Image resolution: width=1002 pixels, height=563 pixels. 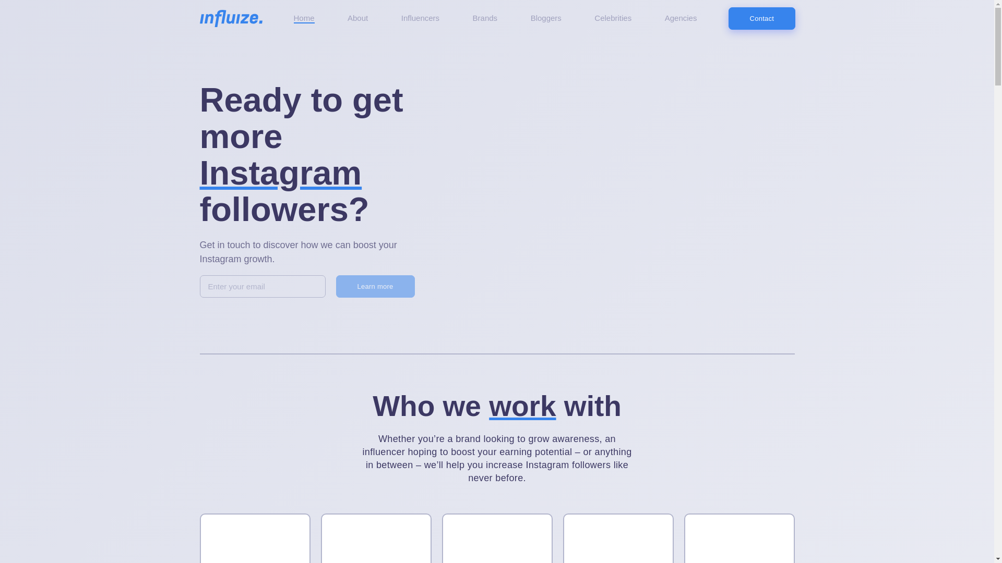 What do you see at coordinates (739, 538) in the screenshot?
I see `Bloggers` at bounding box center [739, 538].